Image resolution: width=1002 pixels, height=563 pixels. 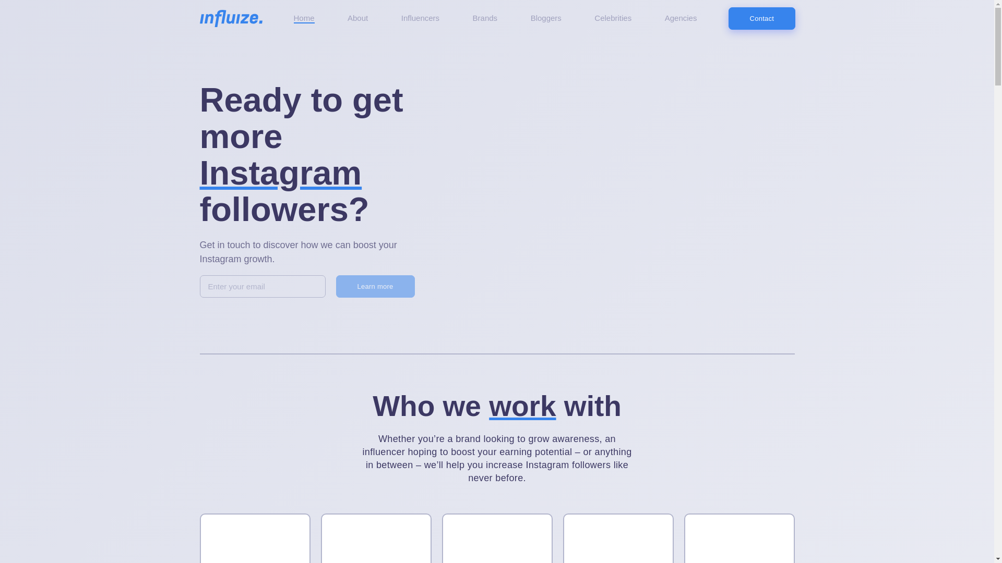 What do you see at coordinates (739, 538) in the screenshot?
I see `Bloggers` at bounding box center [739, 538].